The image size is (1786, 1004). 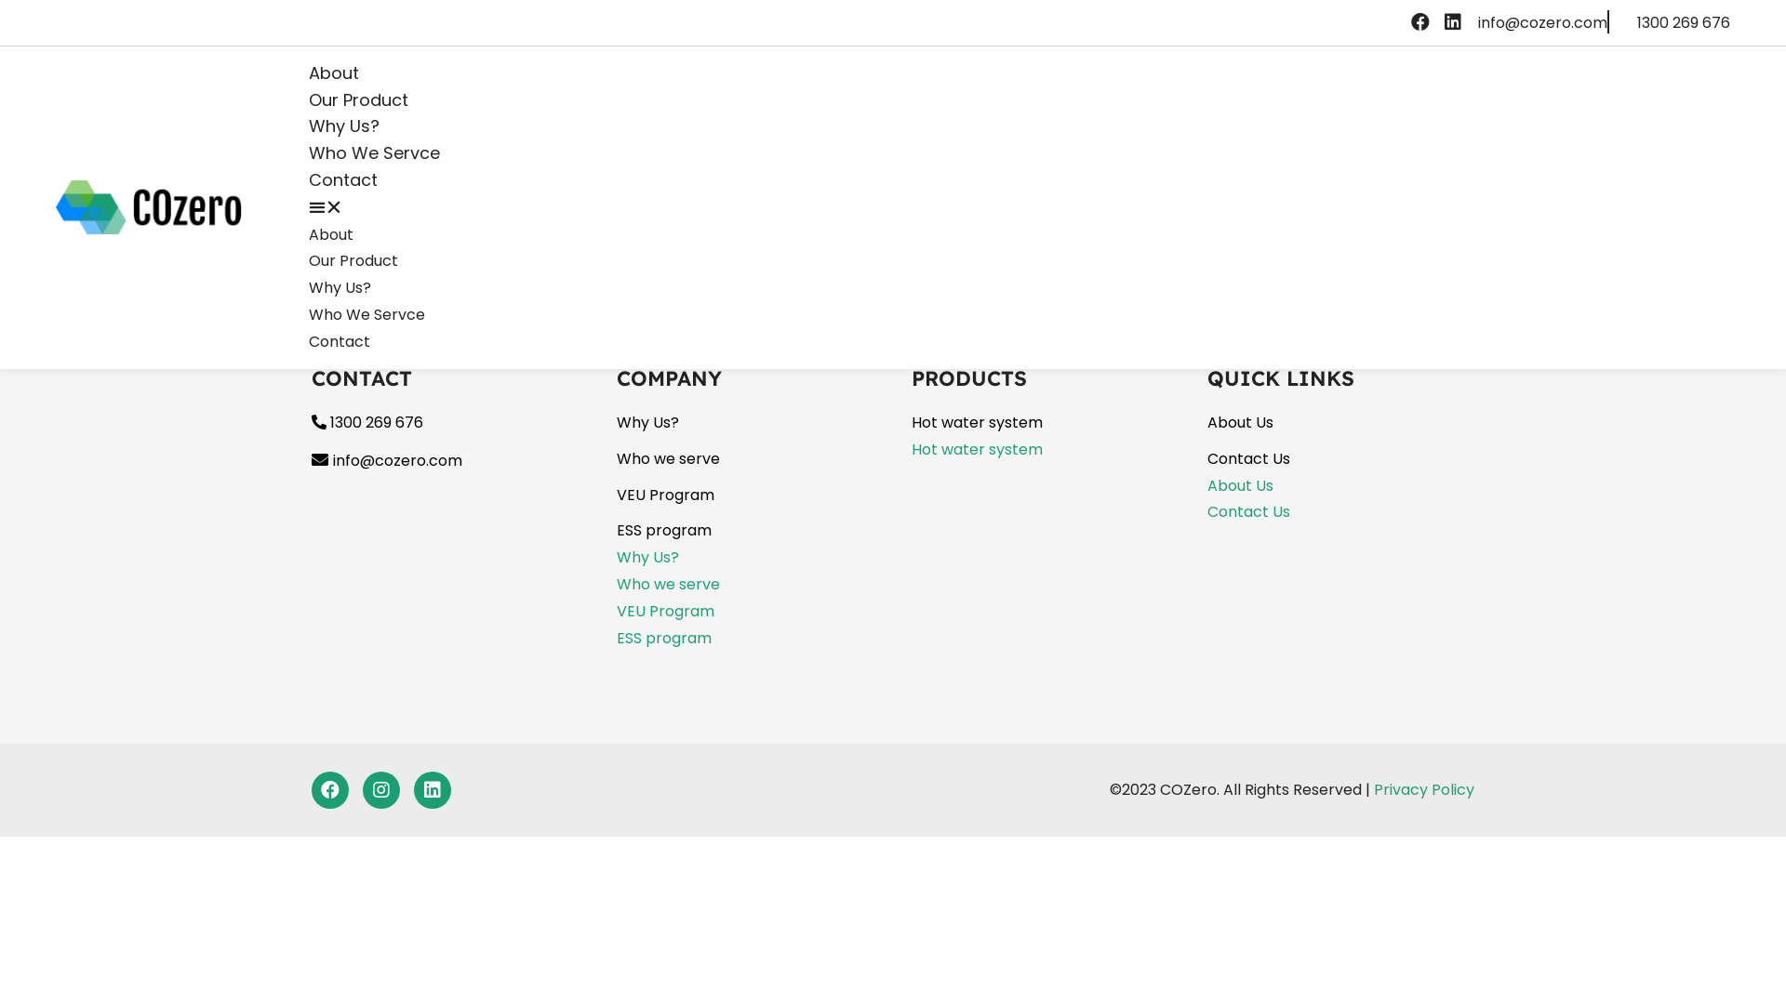 What do you see at coordinates (334, 73) in the screenshot?
I see `About` at bounding box center [334, 73].